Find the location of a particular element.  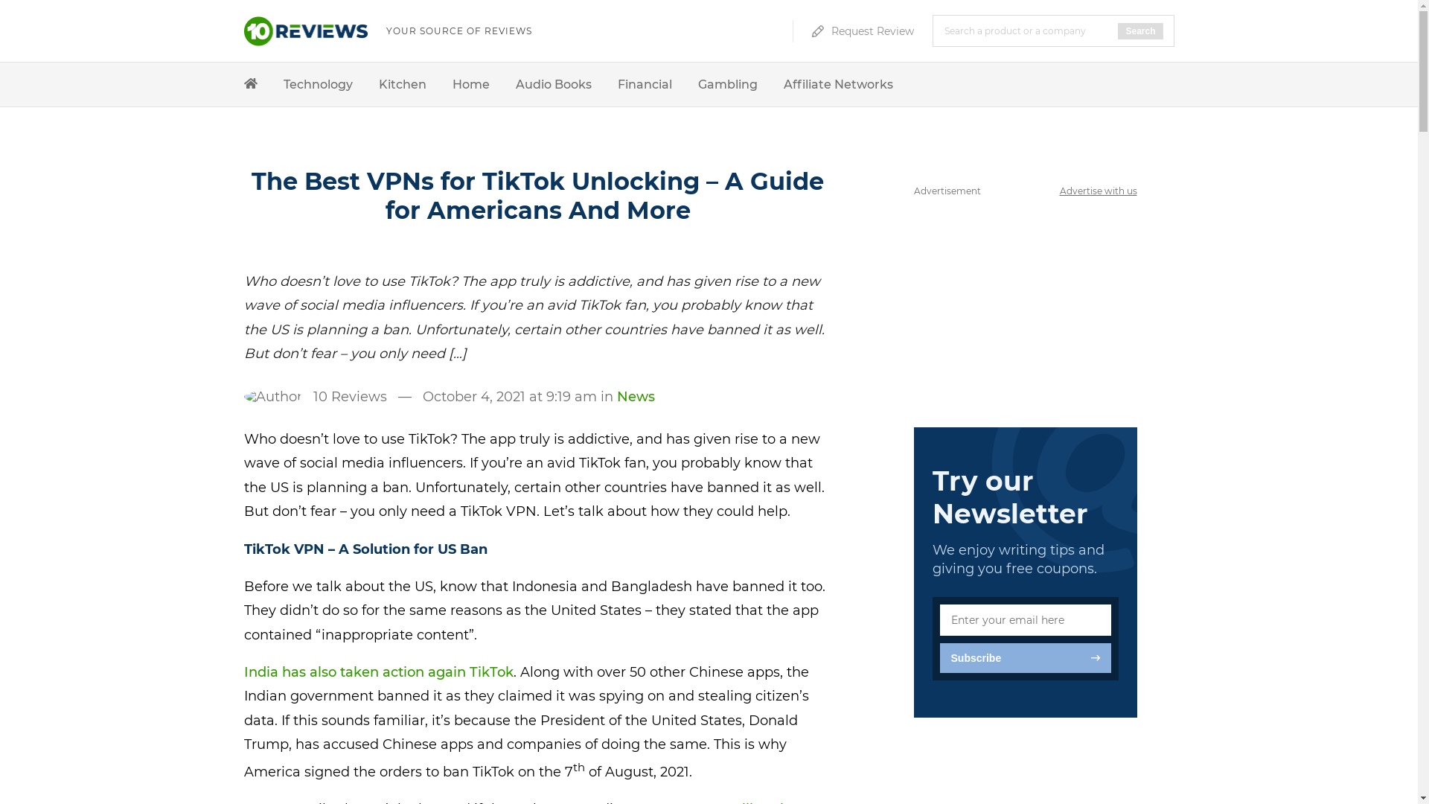

Kitchen is located at coordinates (402, 85).